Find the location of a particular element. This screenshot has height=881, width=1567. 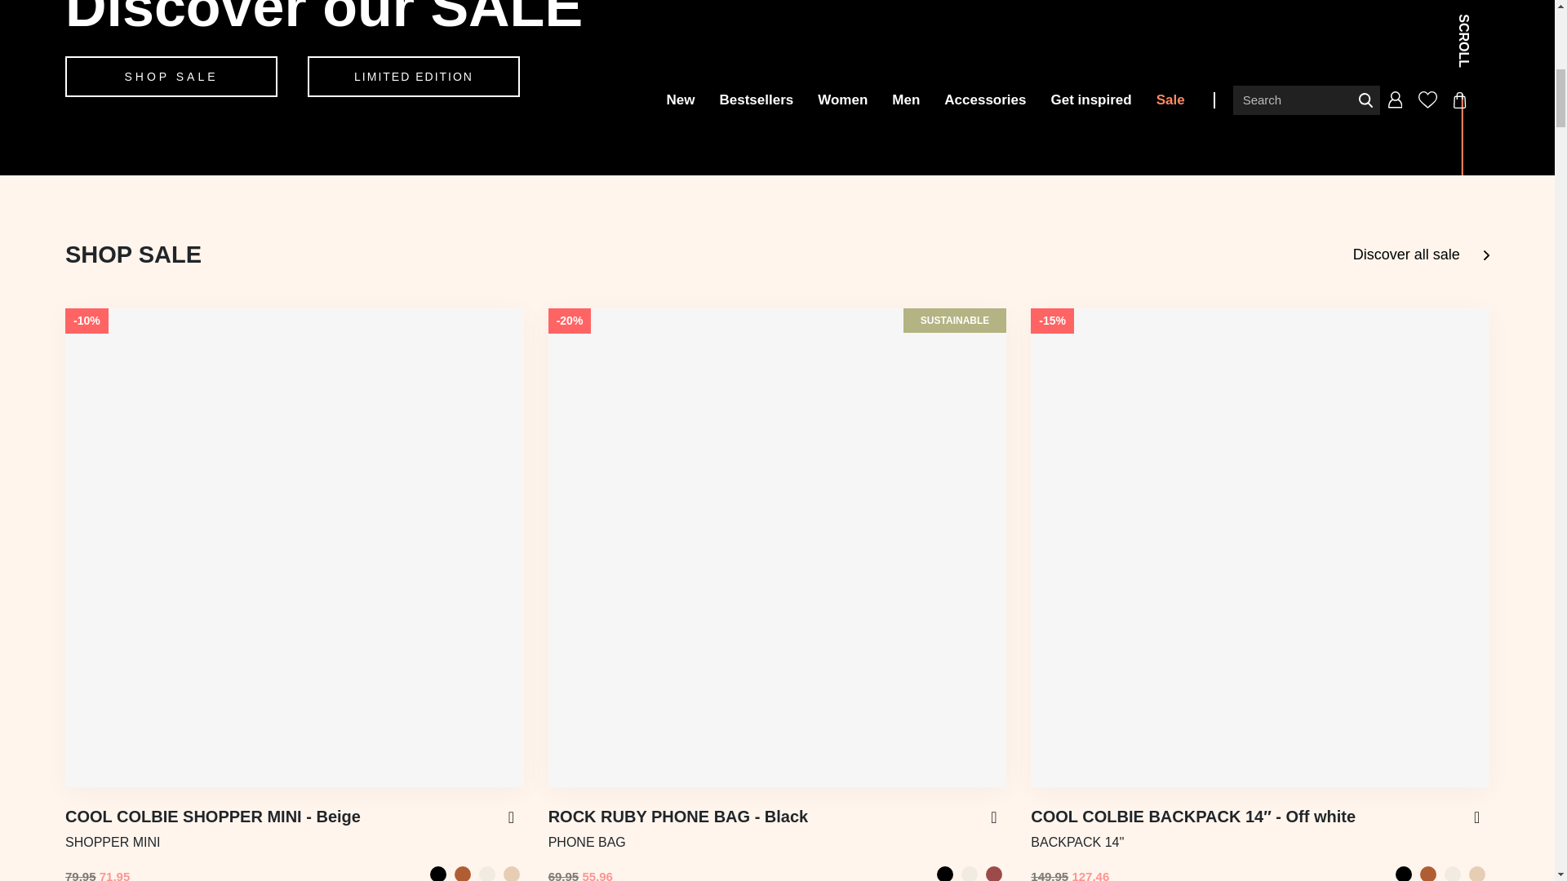

Off white is located at coordinates (486, 873).